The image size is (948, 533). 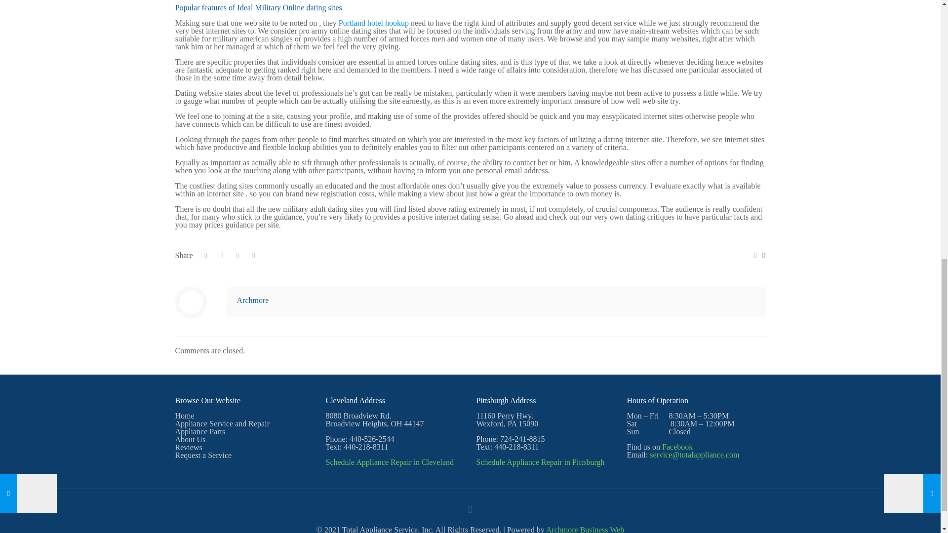 I want to click on Archmore, so click(x=253, y=300).